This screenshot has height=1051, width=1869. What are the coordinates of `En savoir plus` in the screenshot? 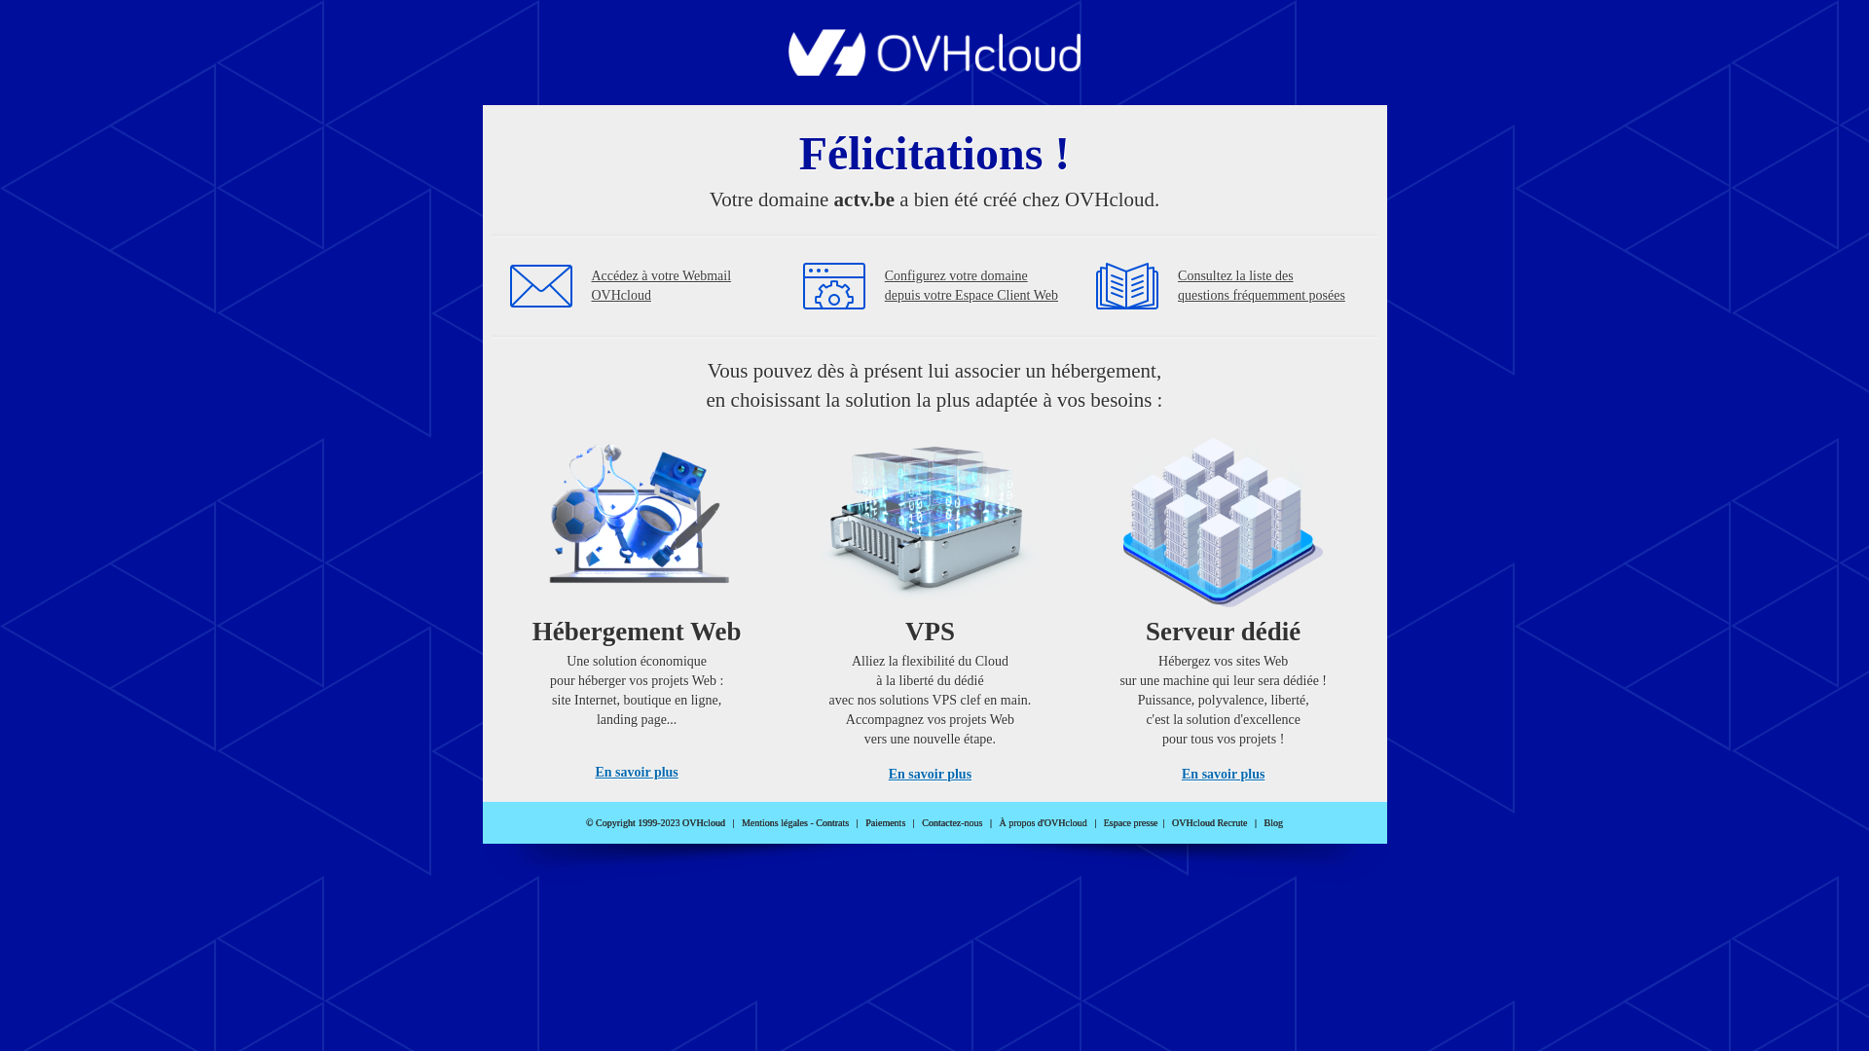 It's located at (1223, 775).